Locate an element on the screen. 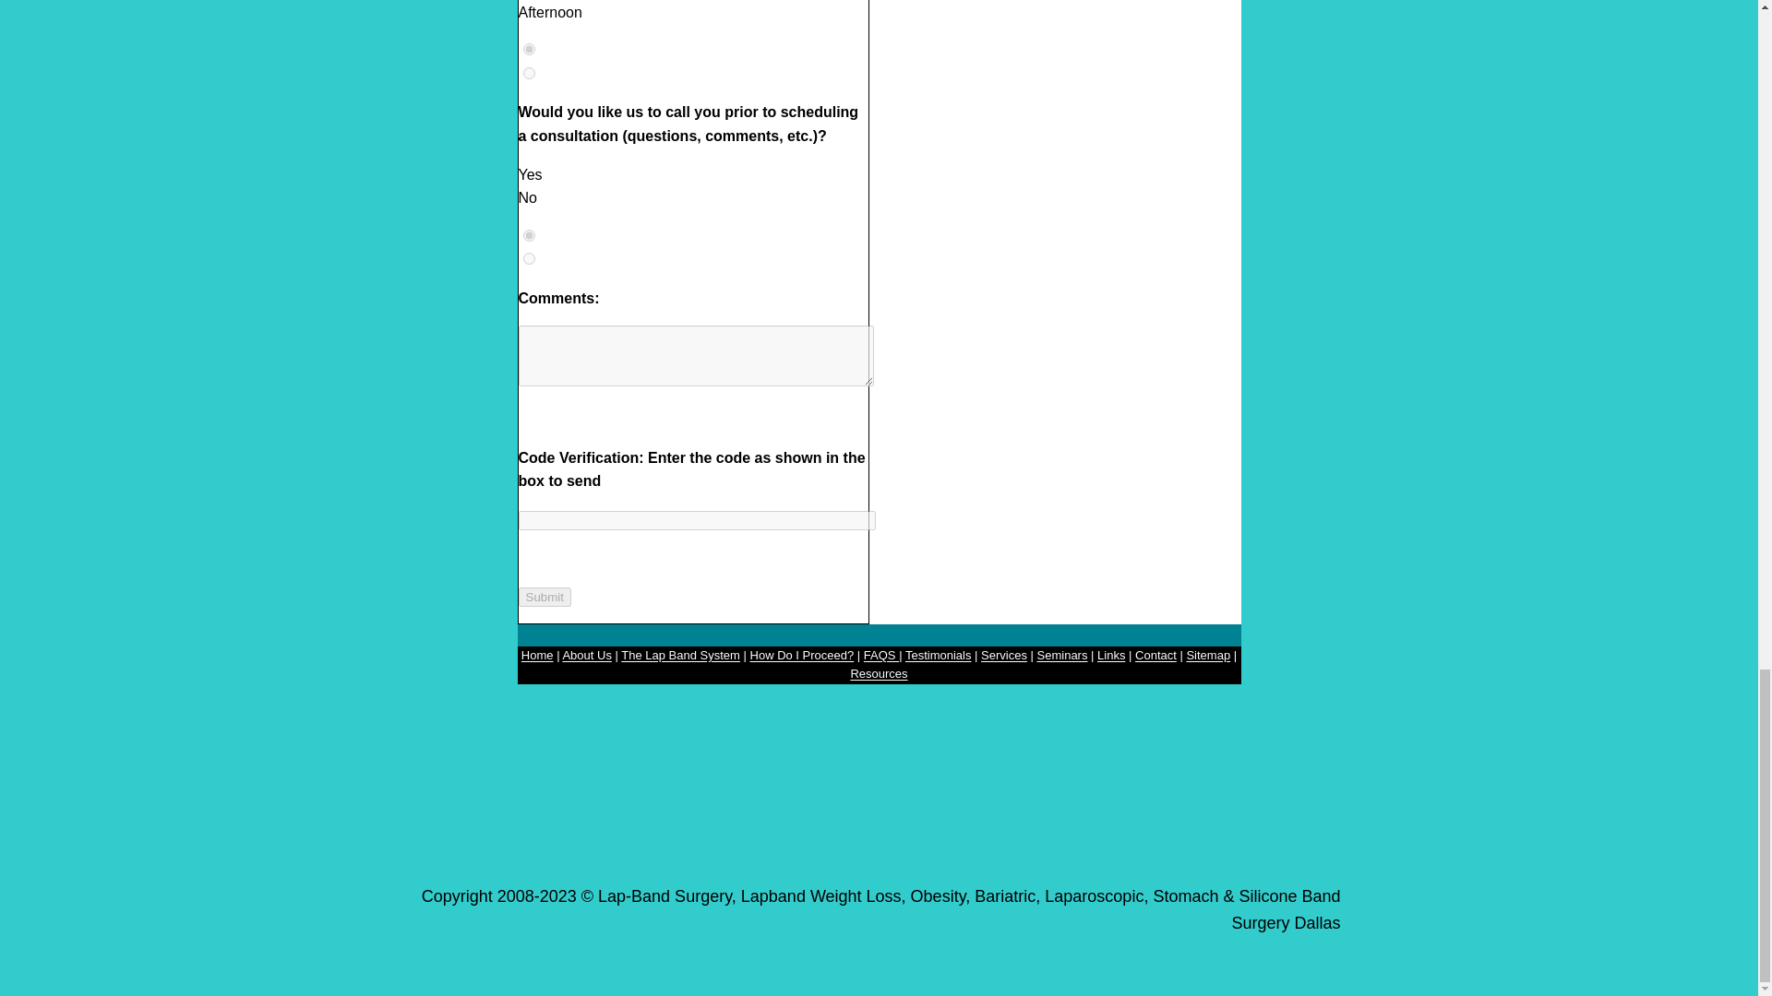  yes is located at coordinates (528, 236).